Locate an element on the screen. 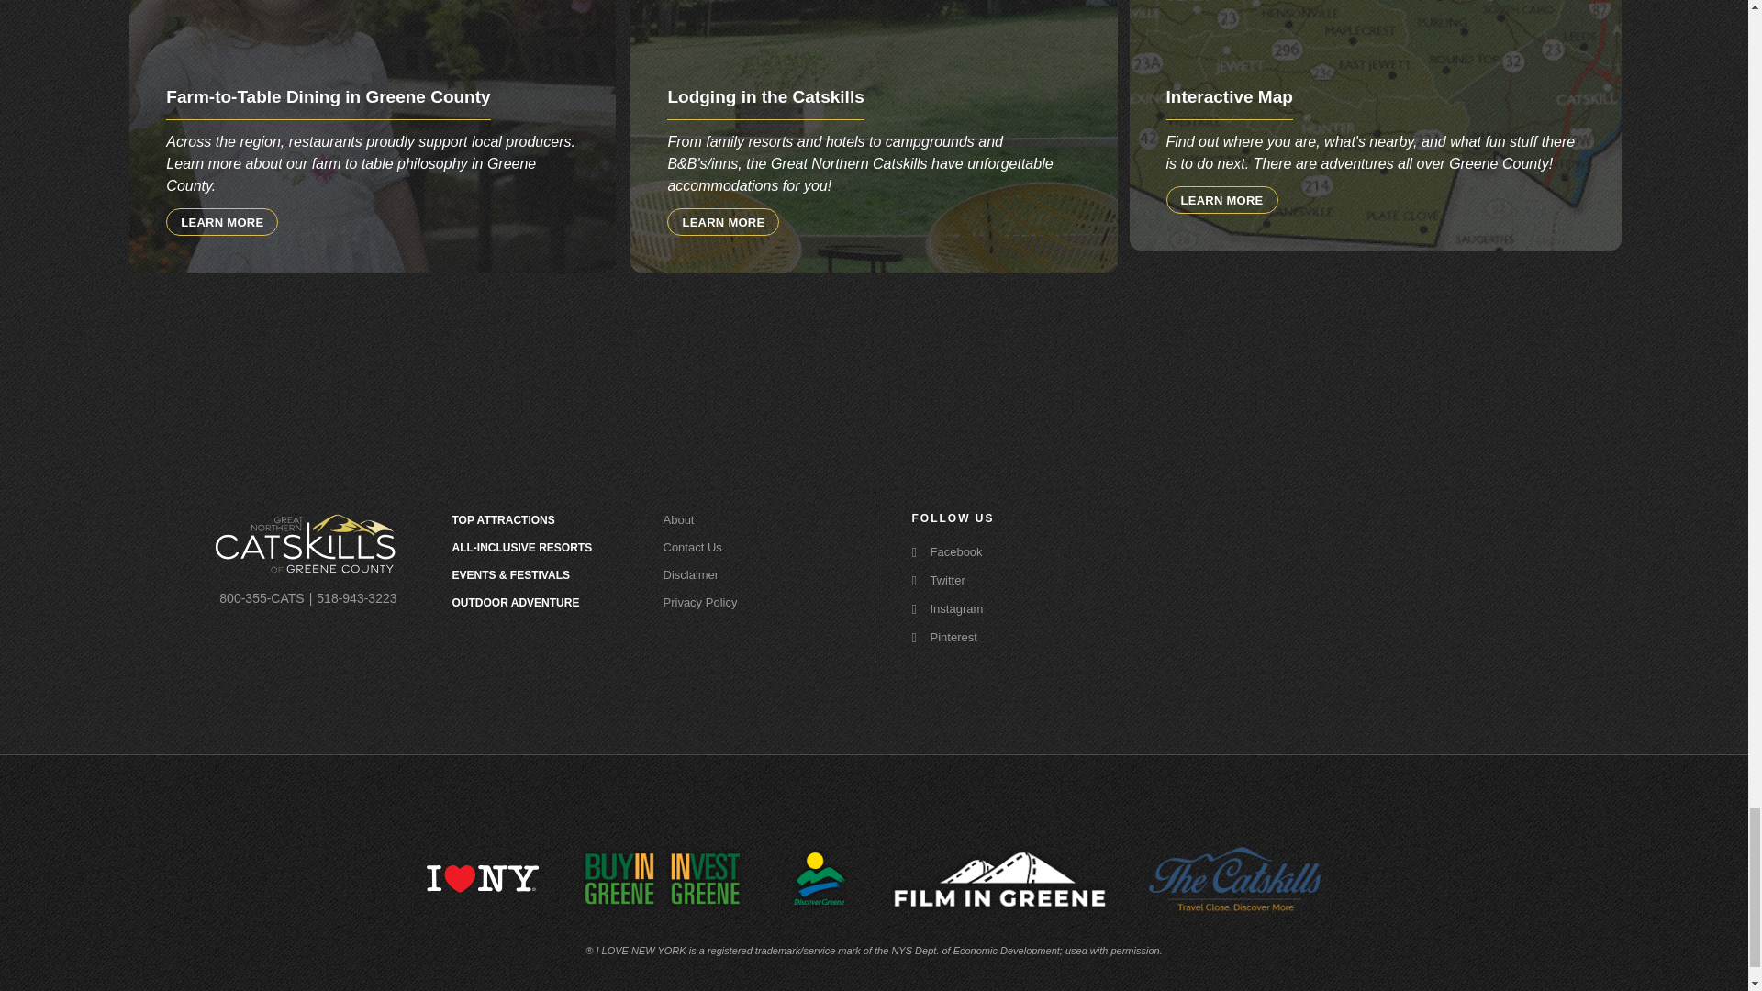 This screenshot has height=991, width=1762. Greene County Logo is located at coordinates (305, 543).